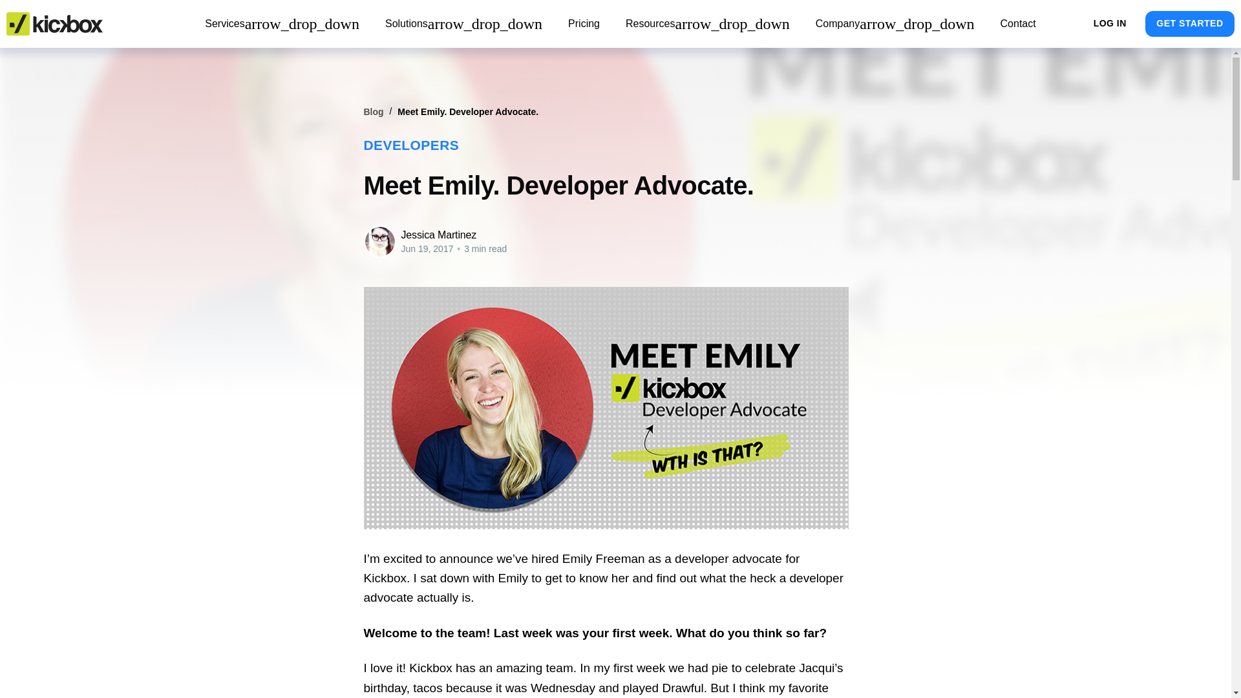 The width and height of the screenshot is (1241, 698). Describe the element at coordinates (54, 24) in the screenshot. I see `Kickbox Home` at that location.